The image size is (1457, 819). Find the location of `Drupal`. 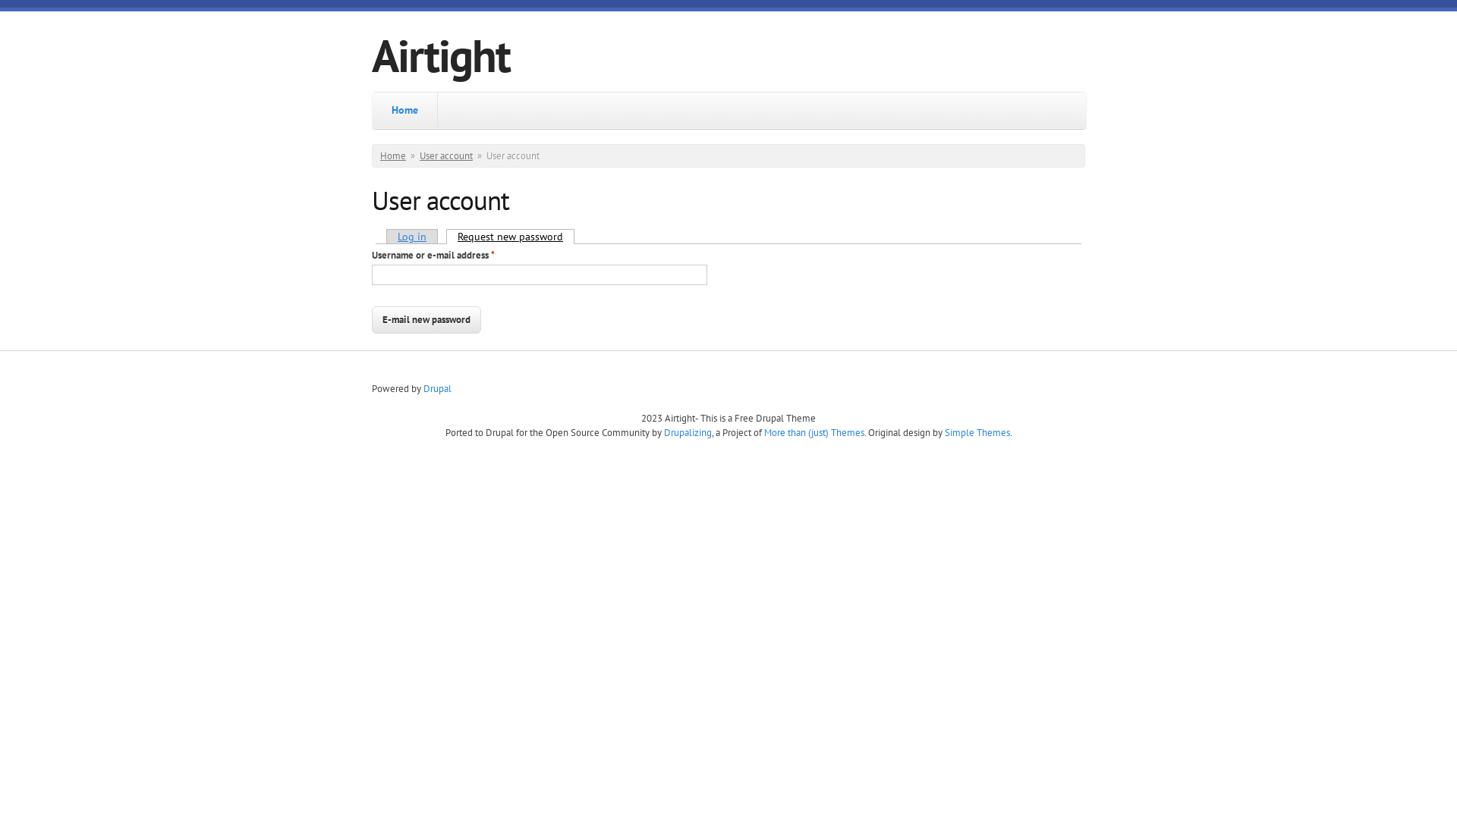

Drupal is located at coordinates (437, 388).